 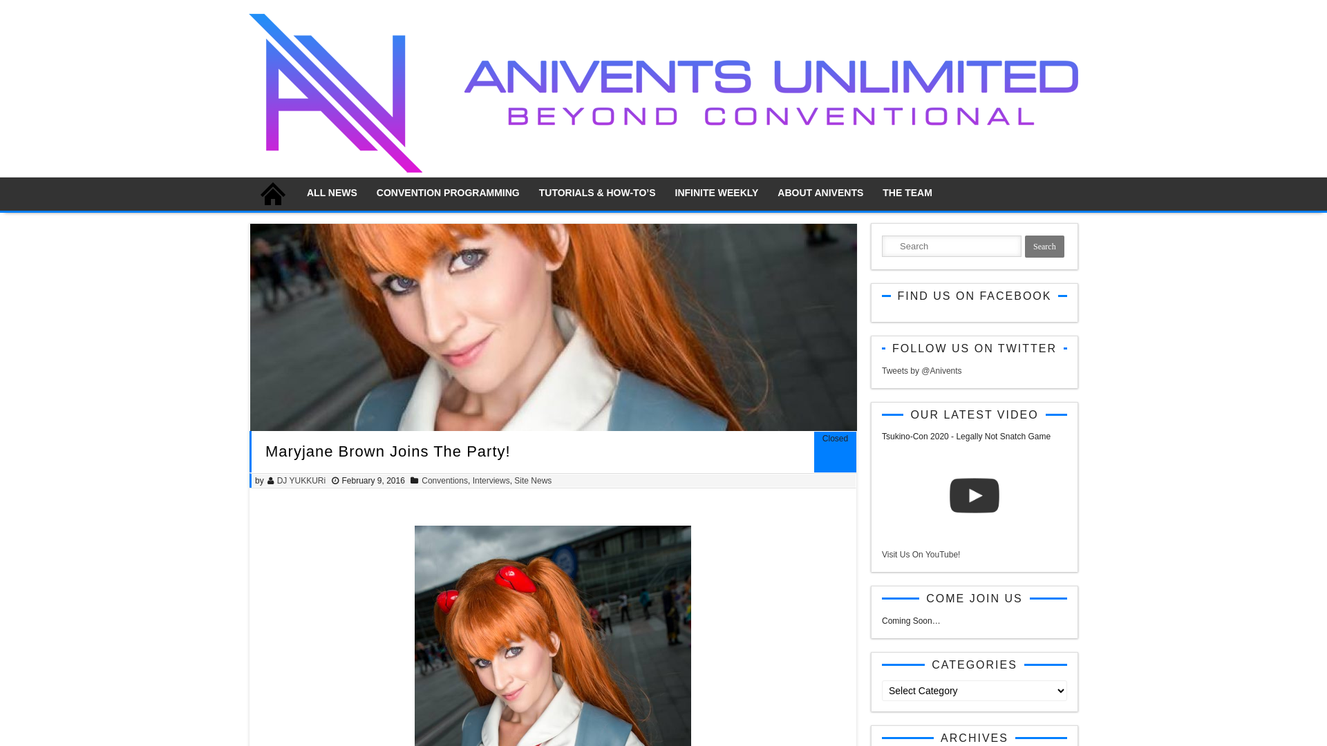 What do you see at coordinates (554, 327) in the screenshot?
I see `Maryjane Brown Joins The Party!` at bounding box center [554, 327].